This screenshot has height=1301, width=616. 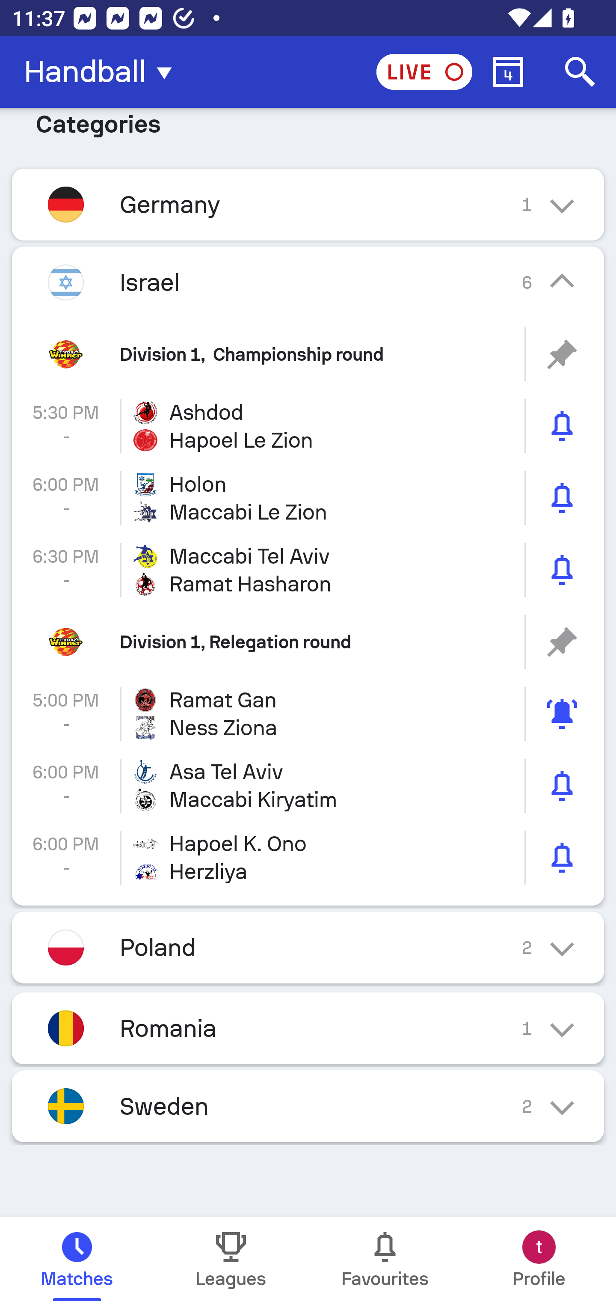 What do you see at coordinates (539, 1259) in the screenshot?
I see `Profile` at bounding box center [539, 1259].